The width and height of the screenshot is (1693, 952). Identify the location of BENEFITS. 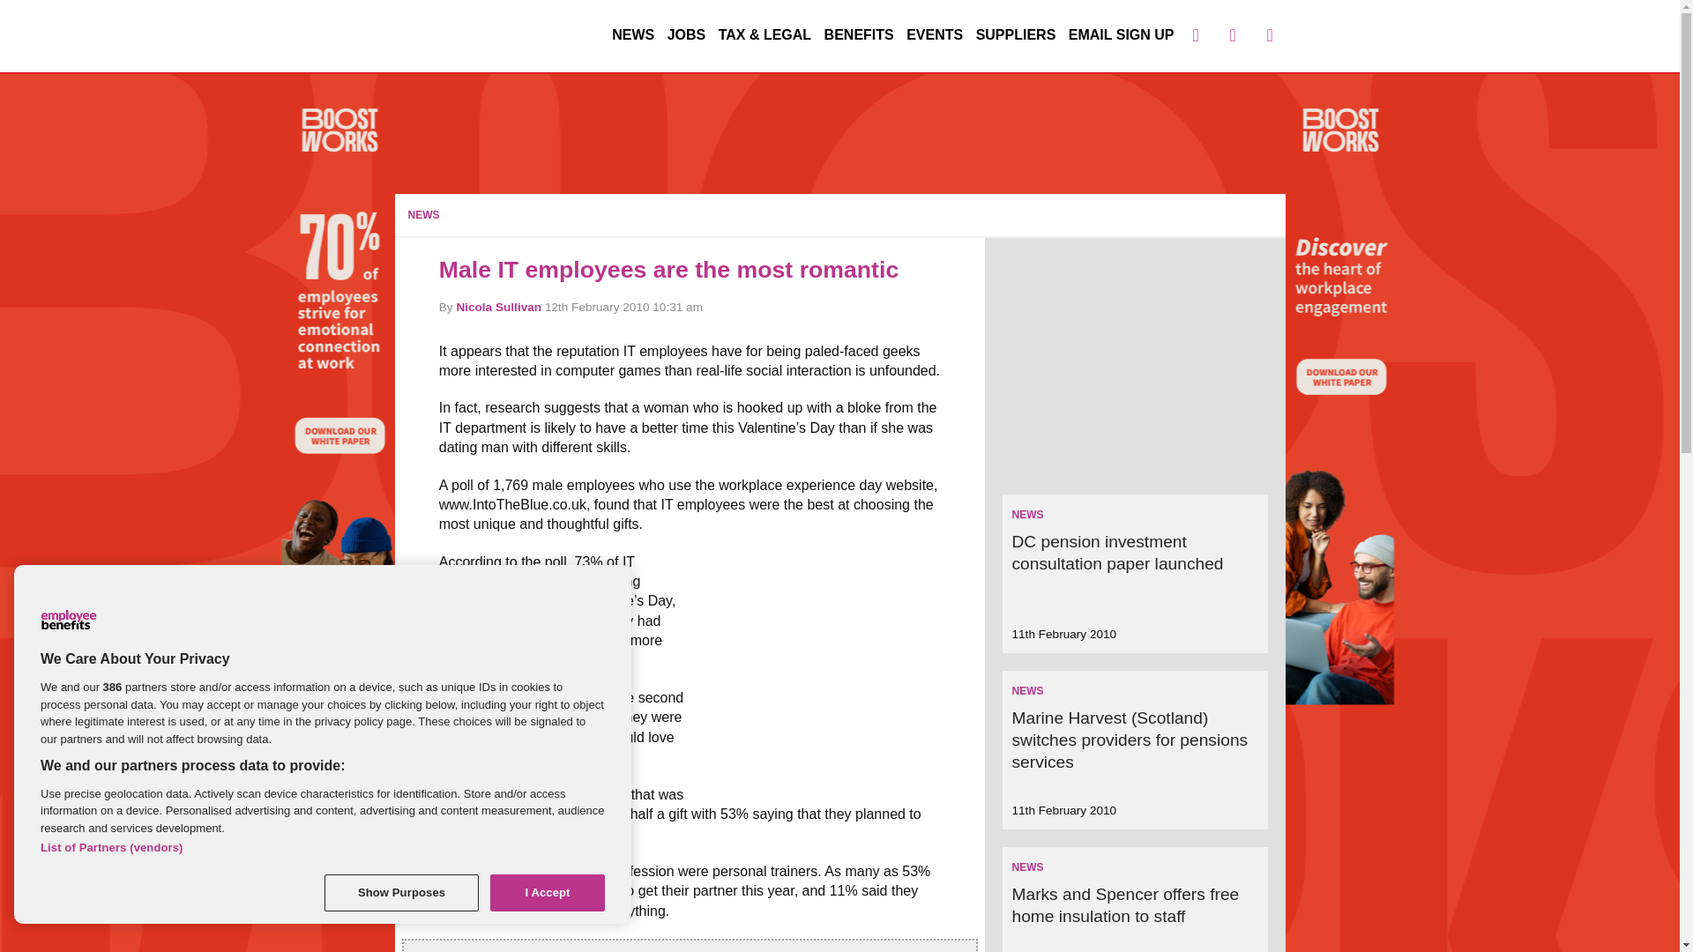
(859, 34).